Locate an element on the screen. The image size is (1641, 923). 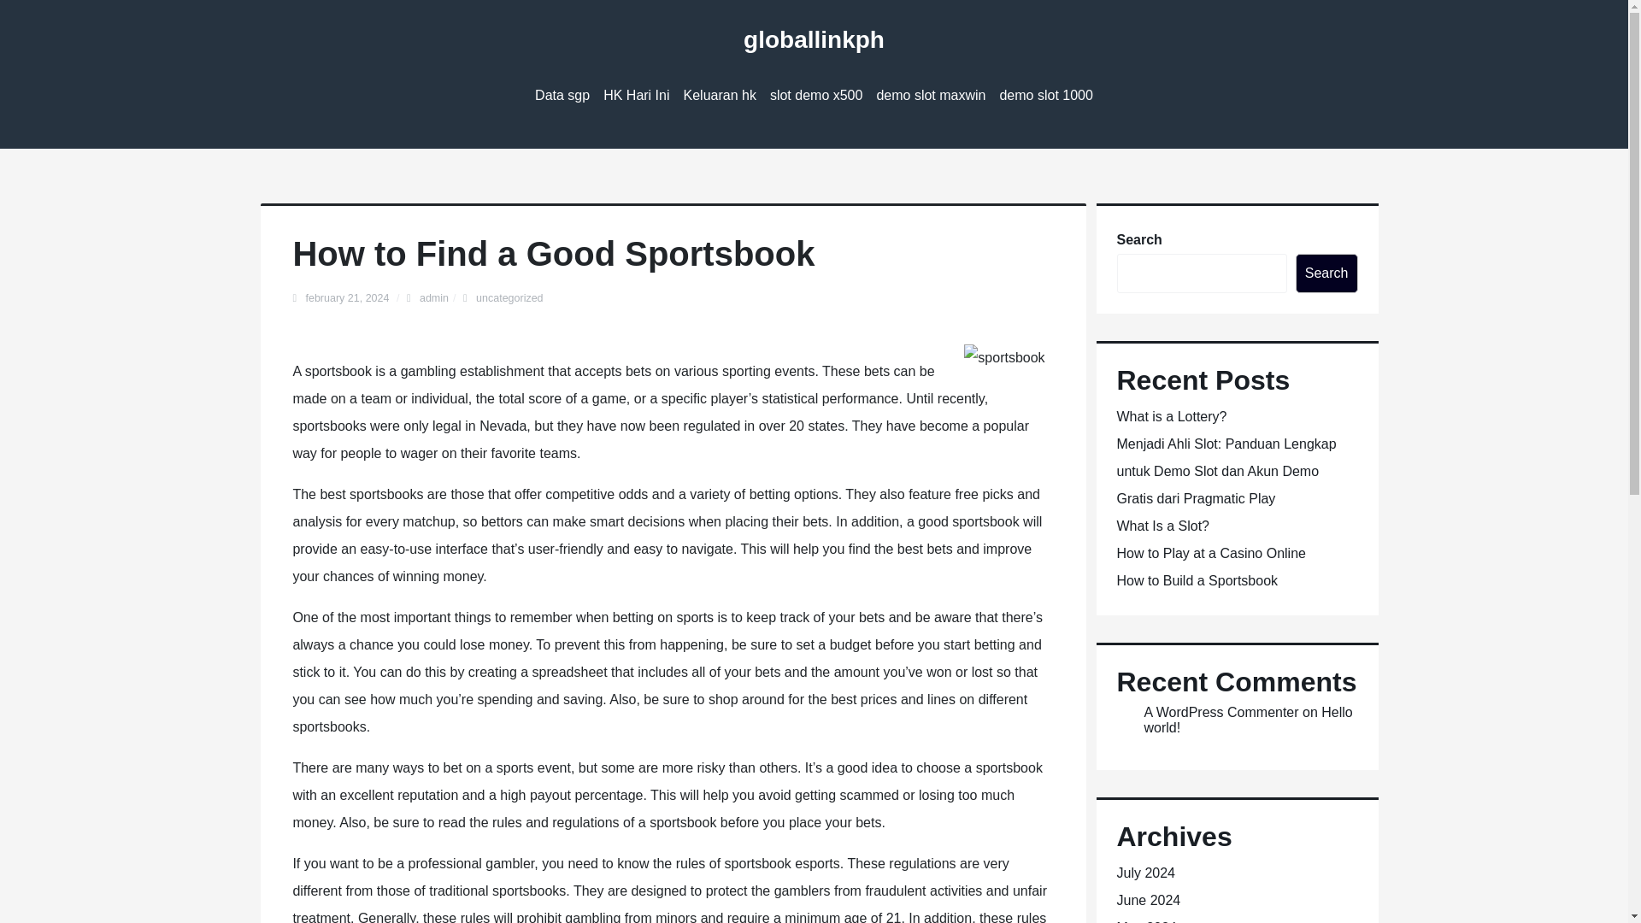
What Is a Slot? is located at coordinates (1162, 526).